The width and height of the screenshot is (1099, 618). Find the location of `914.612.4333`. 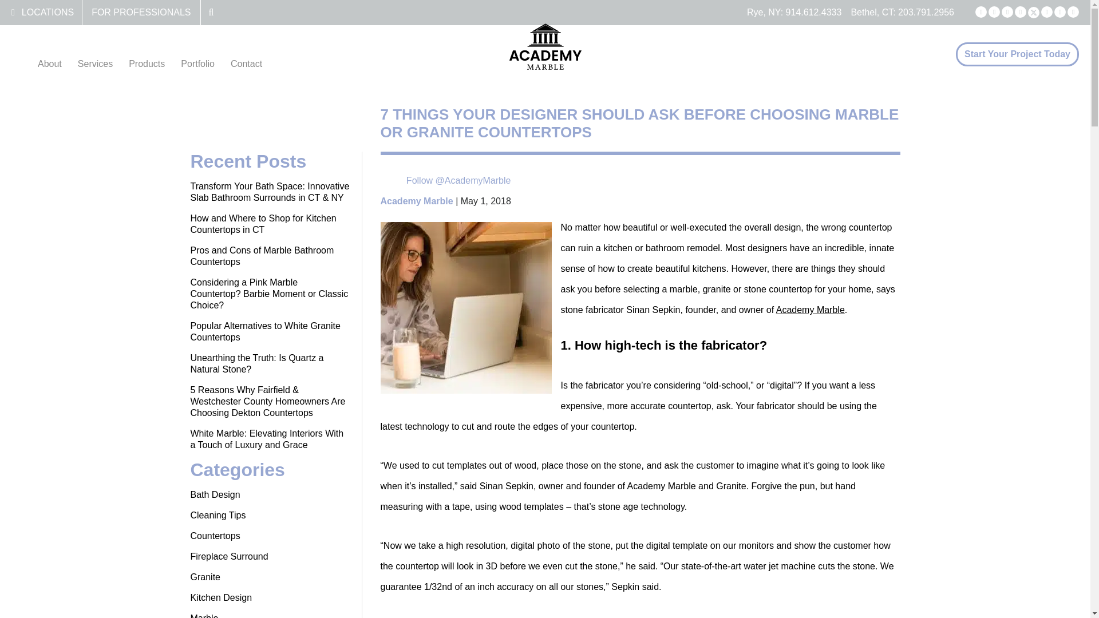

914.612.4333 is located at coordinates (813, 12).